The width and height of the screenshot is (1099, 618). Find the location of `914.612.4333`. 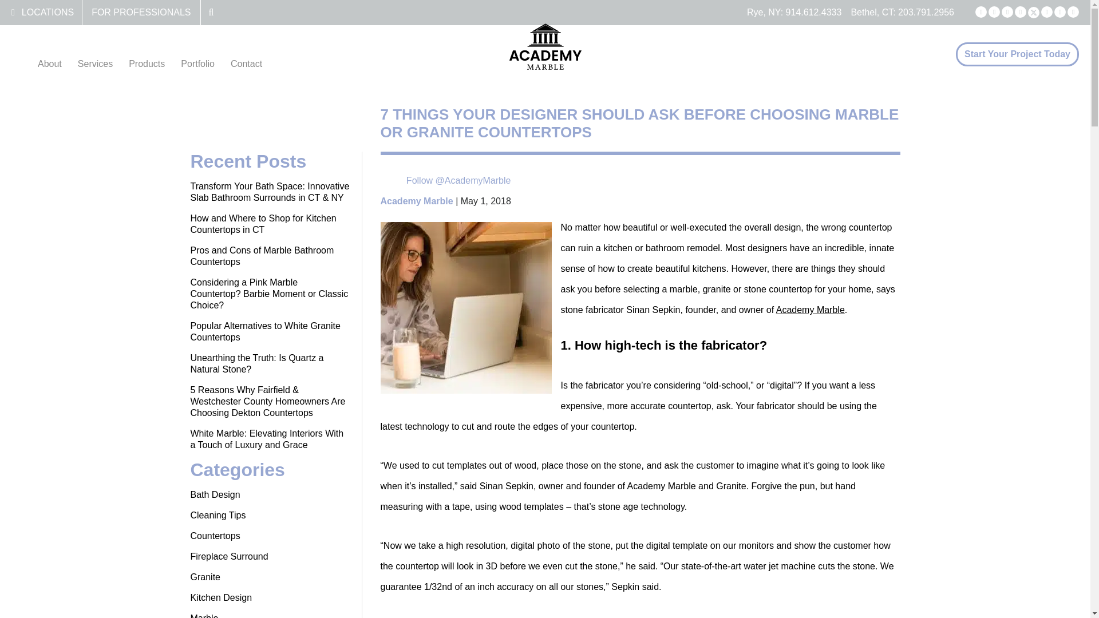

914.612.4333 is located at coordinates (813, 12).